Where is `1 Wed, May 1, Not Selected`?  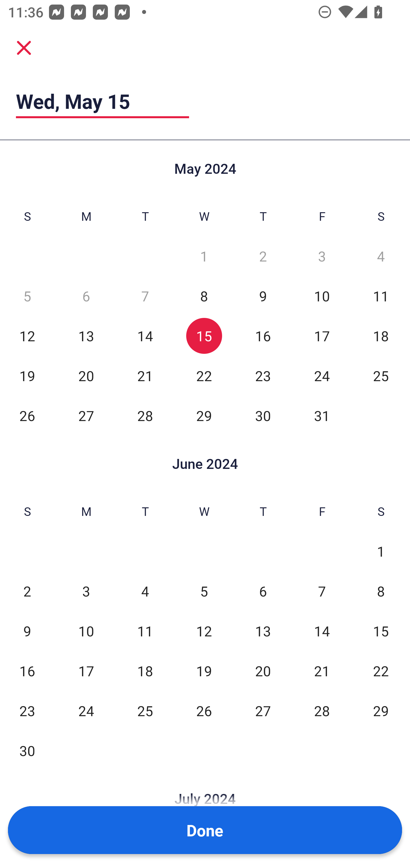
1 Wed, May 1, Not Selected is located at coordinates (204, 256).